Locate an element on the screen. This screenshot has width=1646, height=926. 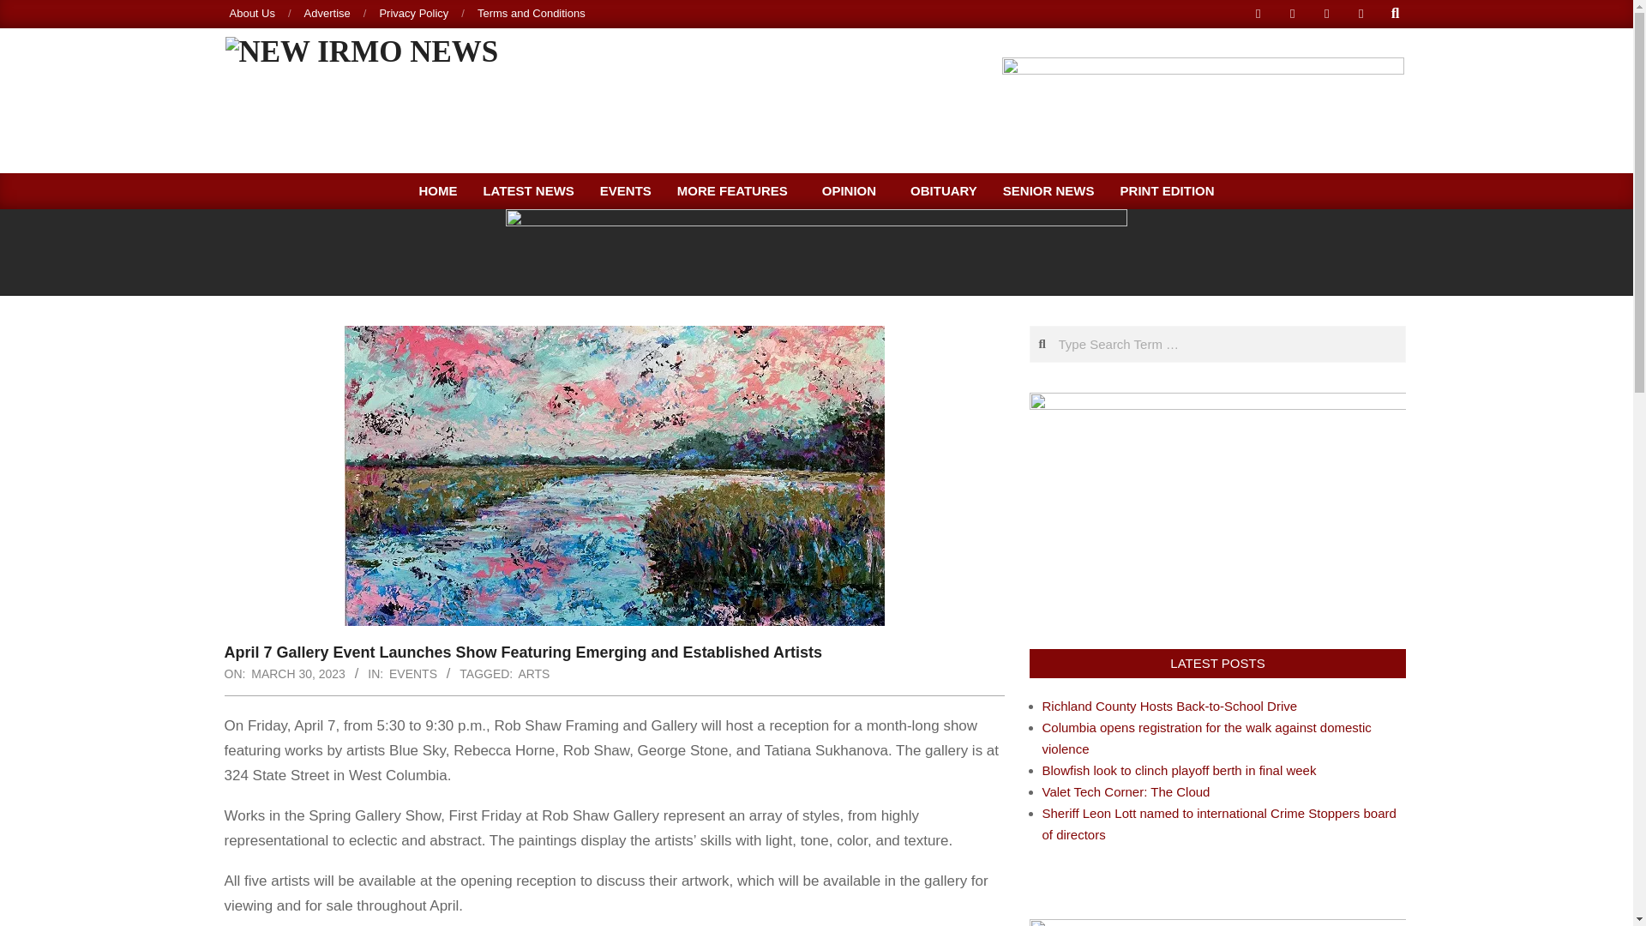
MORE FEATURES is located at coordinates (737, 190).